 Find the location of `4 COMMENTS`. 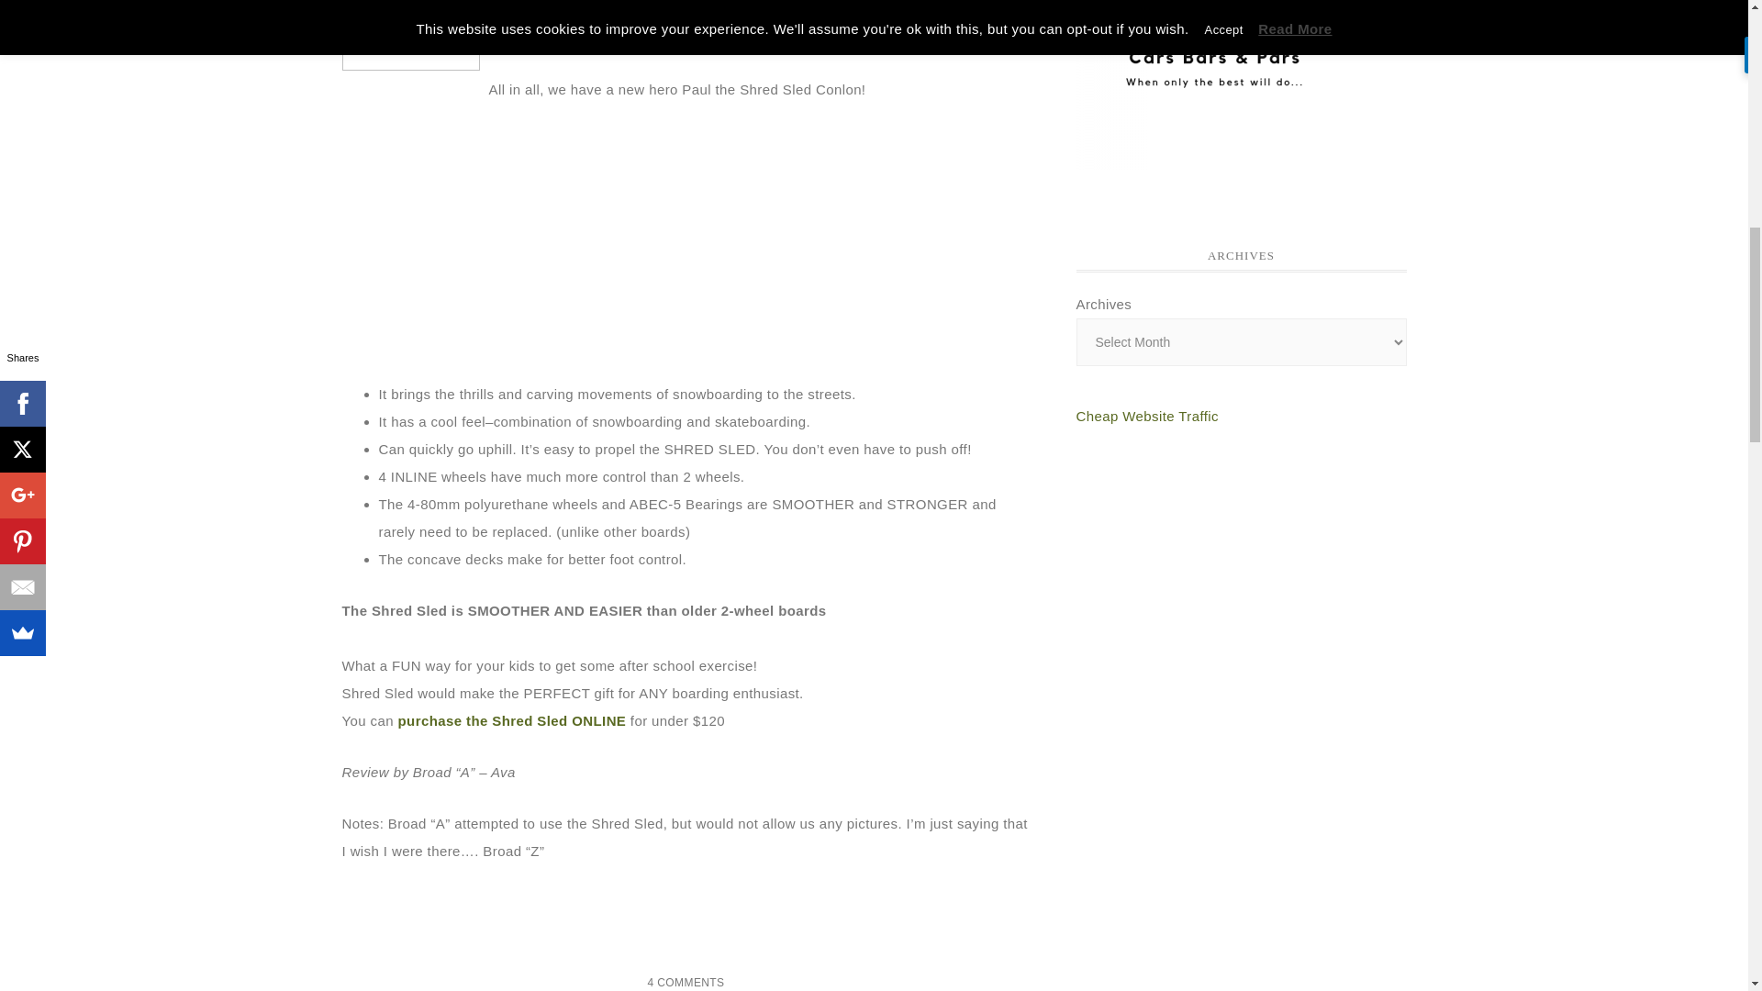

4 COMMENTS is located at coordinates (685, 982).